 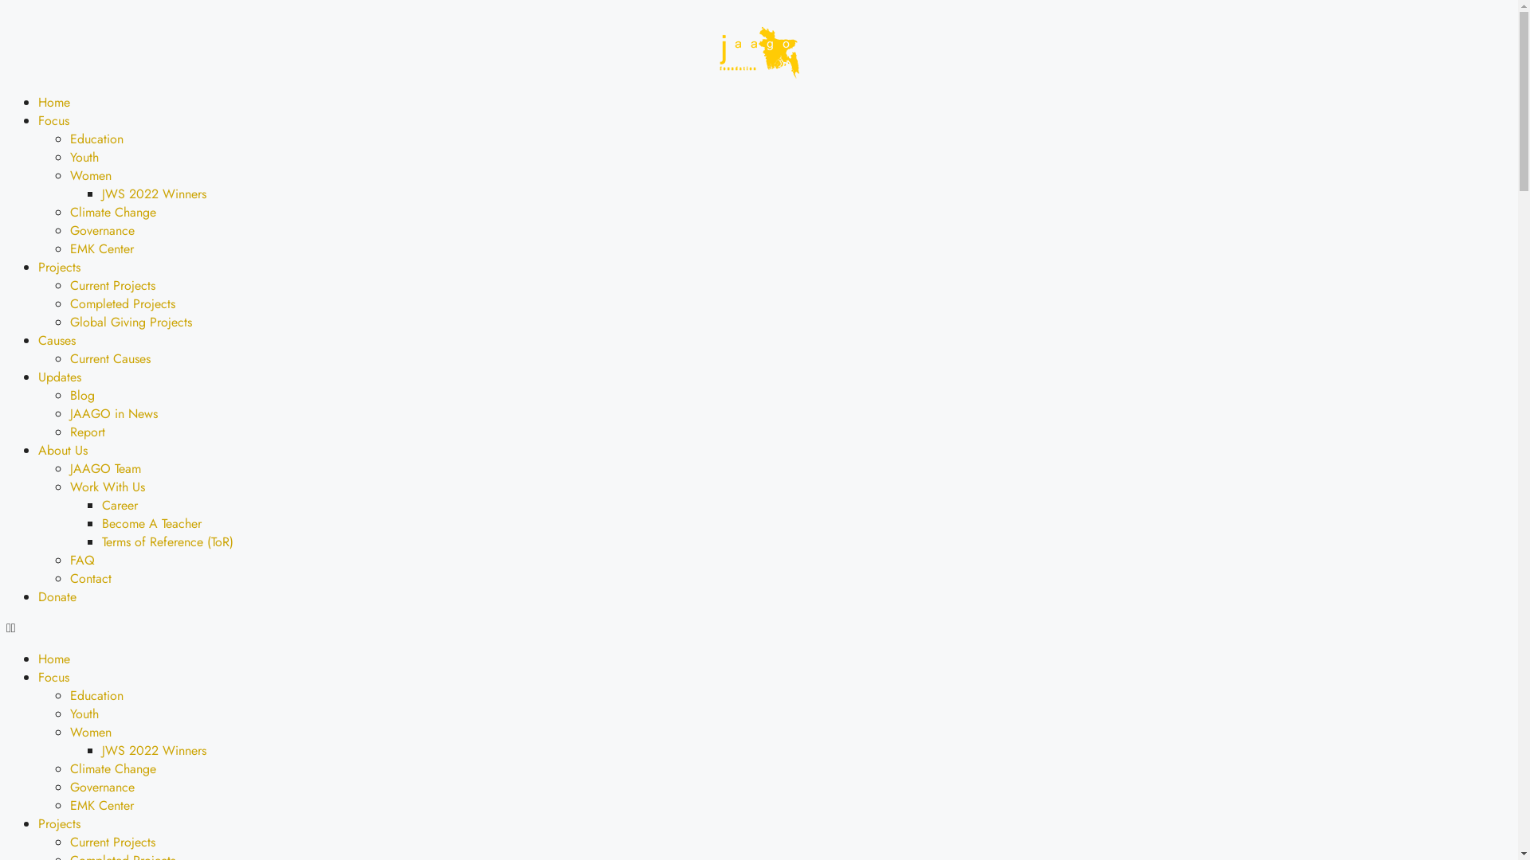 I want to click on Focus, so click(x=54, y=677).